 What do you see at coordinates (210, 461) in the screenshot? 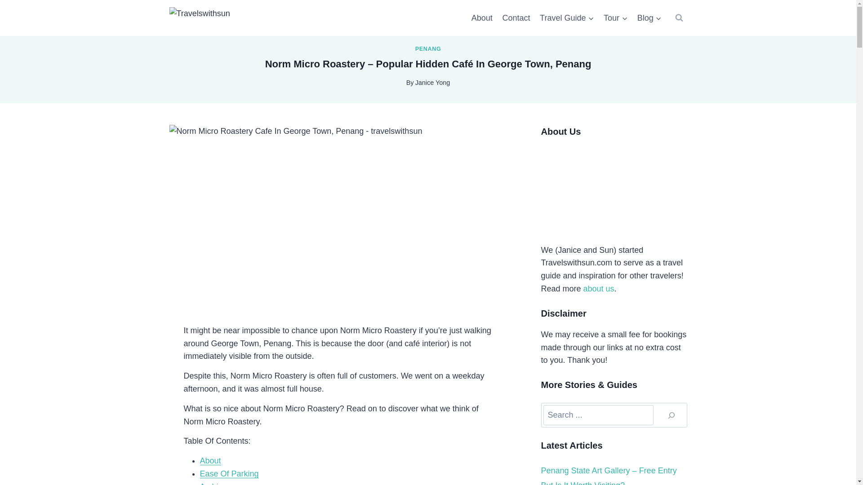
I see `About` at bounding box center [210, 461].